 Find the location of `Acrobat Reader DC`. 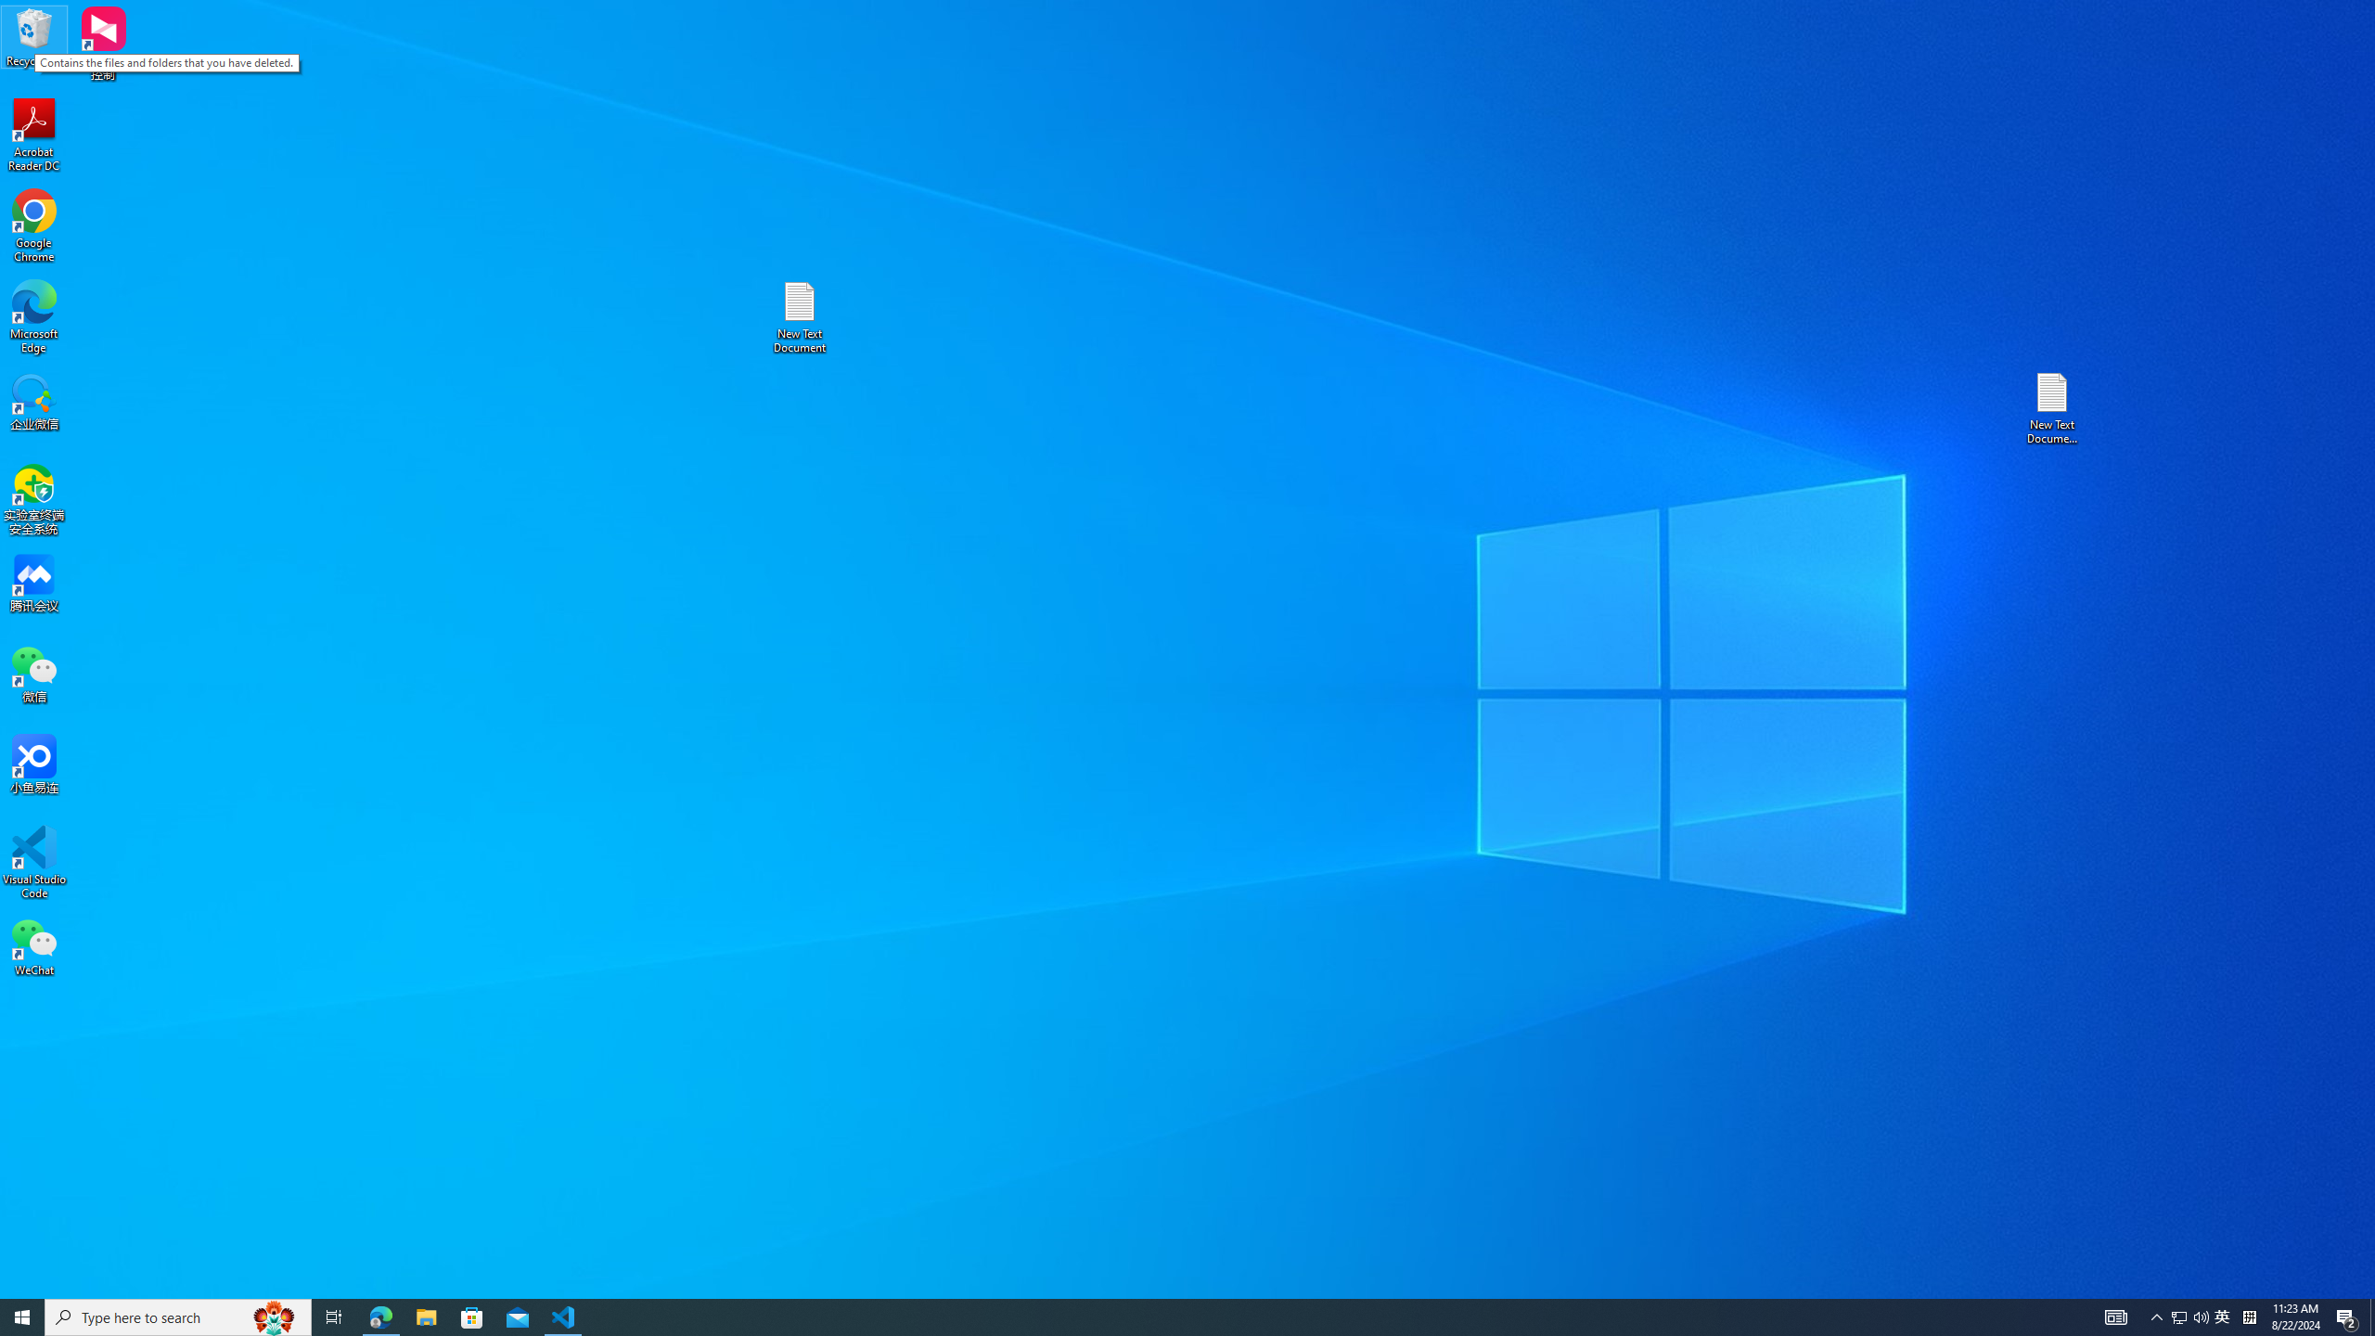

Acrobat Reader DC is located at coordinates (34, 135).